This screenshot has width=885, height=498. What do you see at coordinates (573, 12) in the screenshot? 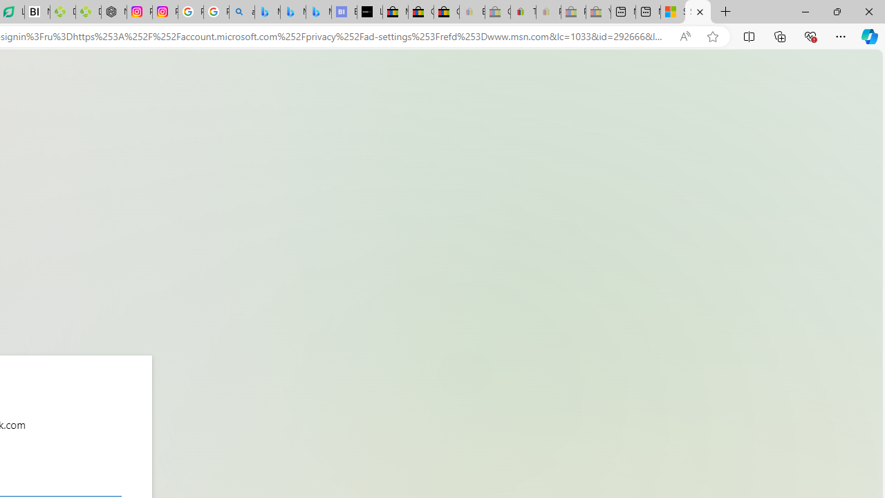
I see `Press Room - eBay Inc. - Sleeping` at bounding box center [573, 12].